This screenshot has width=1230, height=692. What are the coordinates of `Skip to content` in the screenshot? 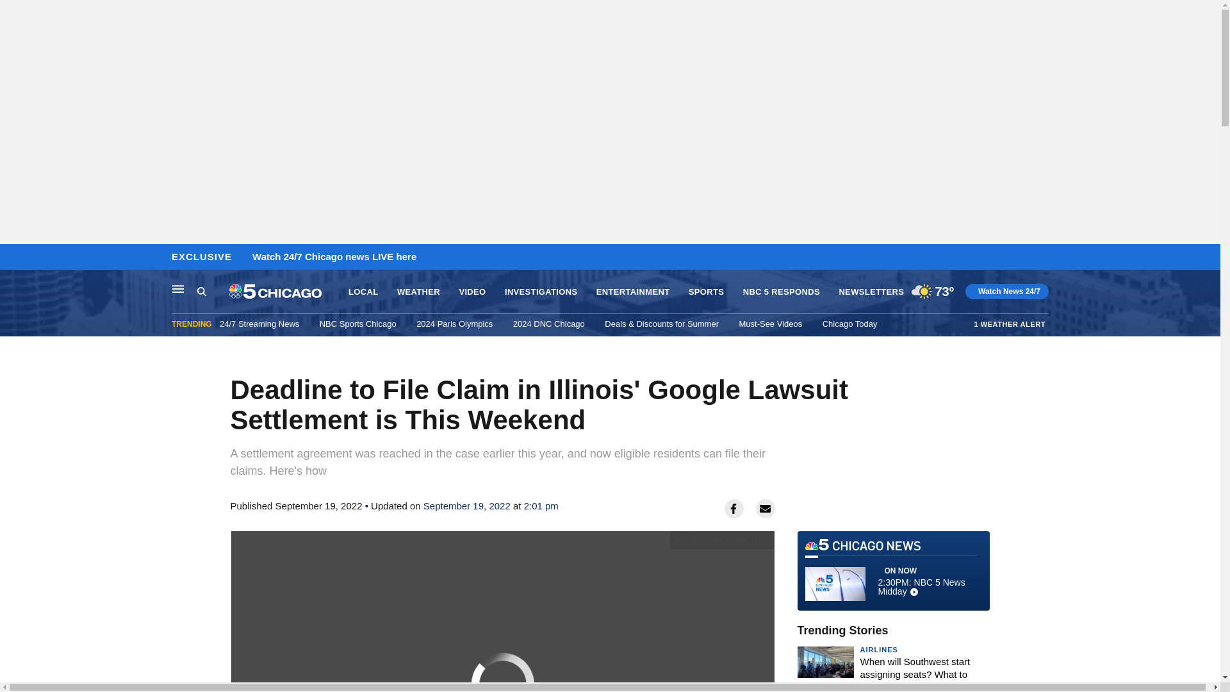 It's located at (13, 258).